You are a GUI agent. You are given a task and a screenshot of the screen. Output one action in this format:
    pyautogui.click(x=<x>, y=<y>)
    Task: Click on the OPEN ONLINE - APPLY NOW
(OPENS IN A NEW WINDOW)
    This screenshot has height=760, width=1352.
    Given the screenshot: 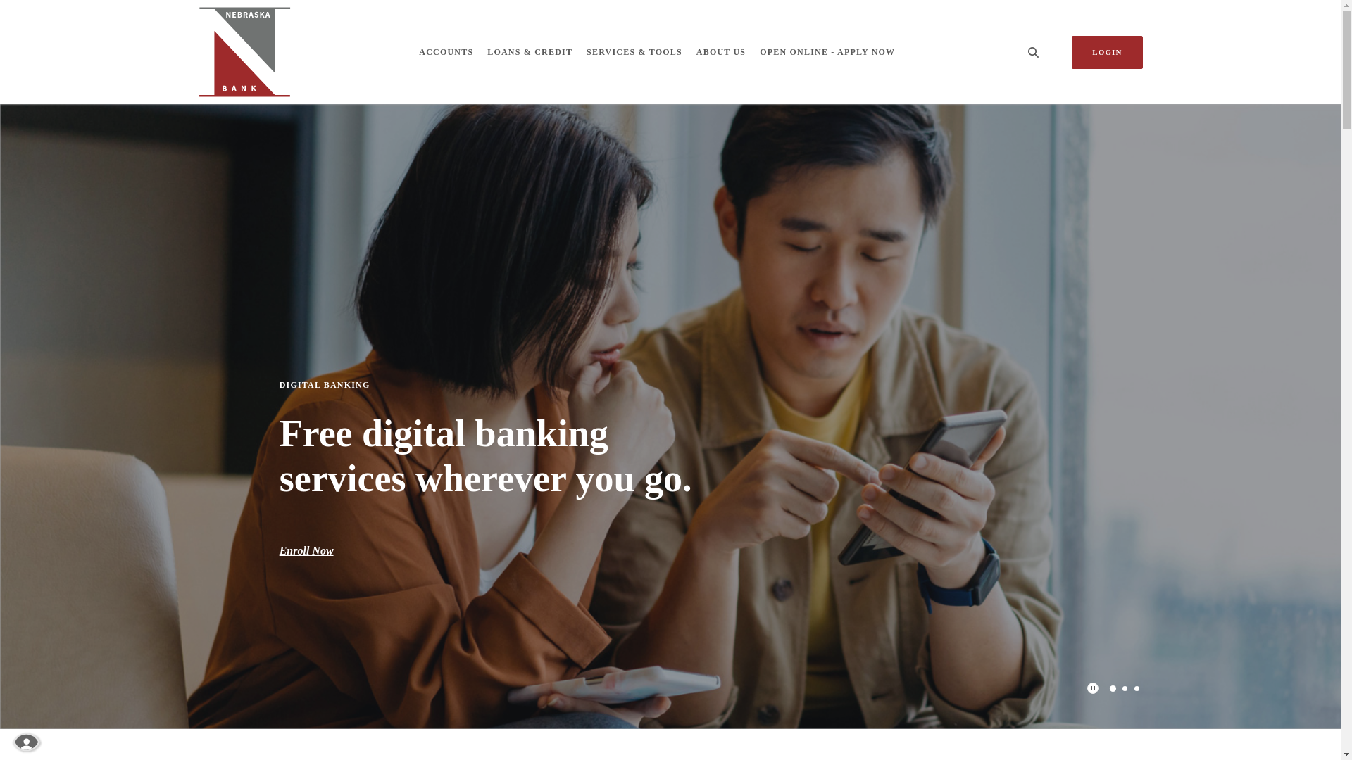 What is the action you would take?
    pyautogui.click(x=827, y=52)
    